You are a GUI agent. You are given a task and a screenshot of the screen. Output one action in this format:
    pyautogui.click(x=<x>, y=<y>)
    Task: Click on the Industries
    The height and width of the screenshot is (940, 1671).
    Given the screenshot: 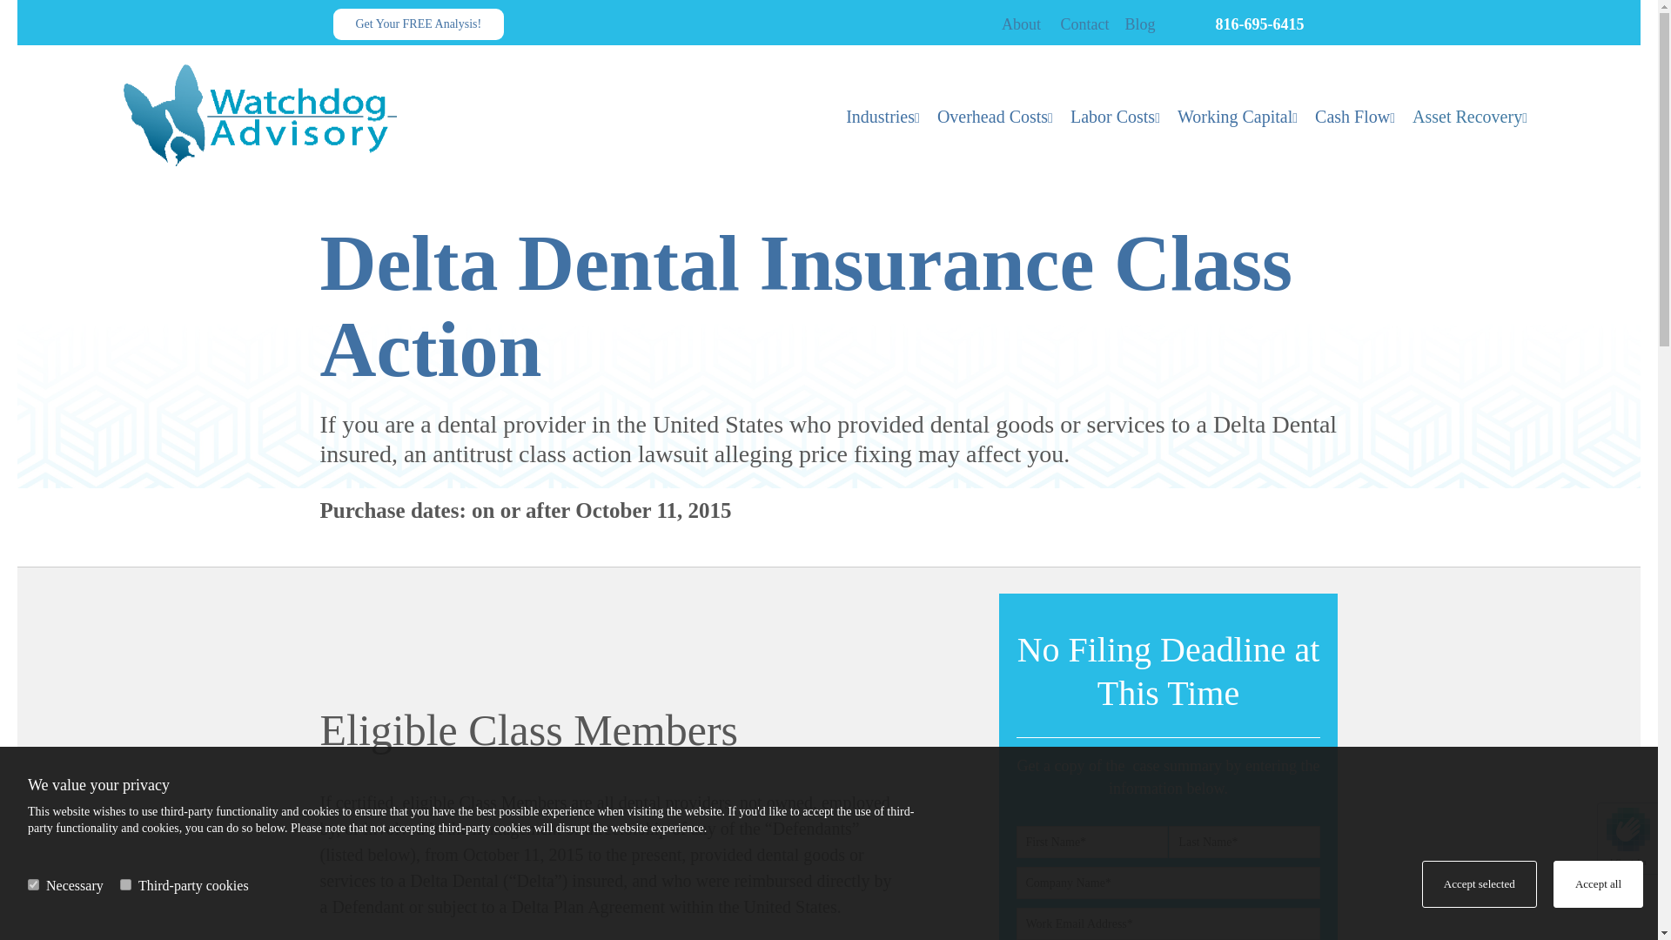 What is the action you would take?
    pyautogui.click(x=882, y=108)
    